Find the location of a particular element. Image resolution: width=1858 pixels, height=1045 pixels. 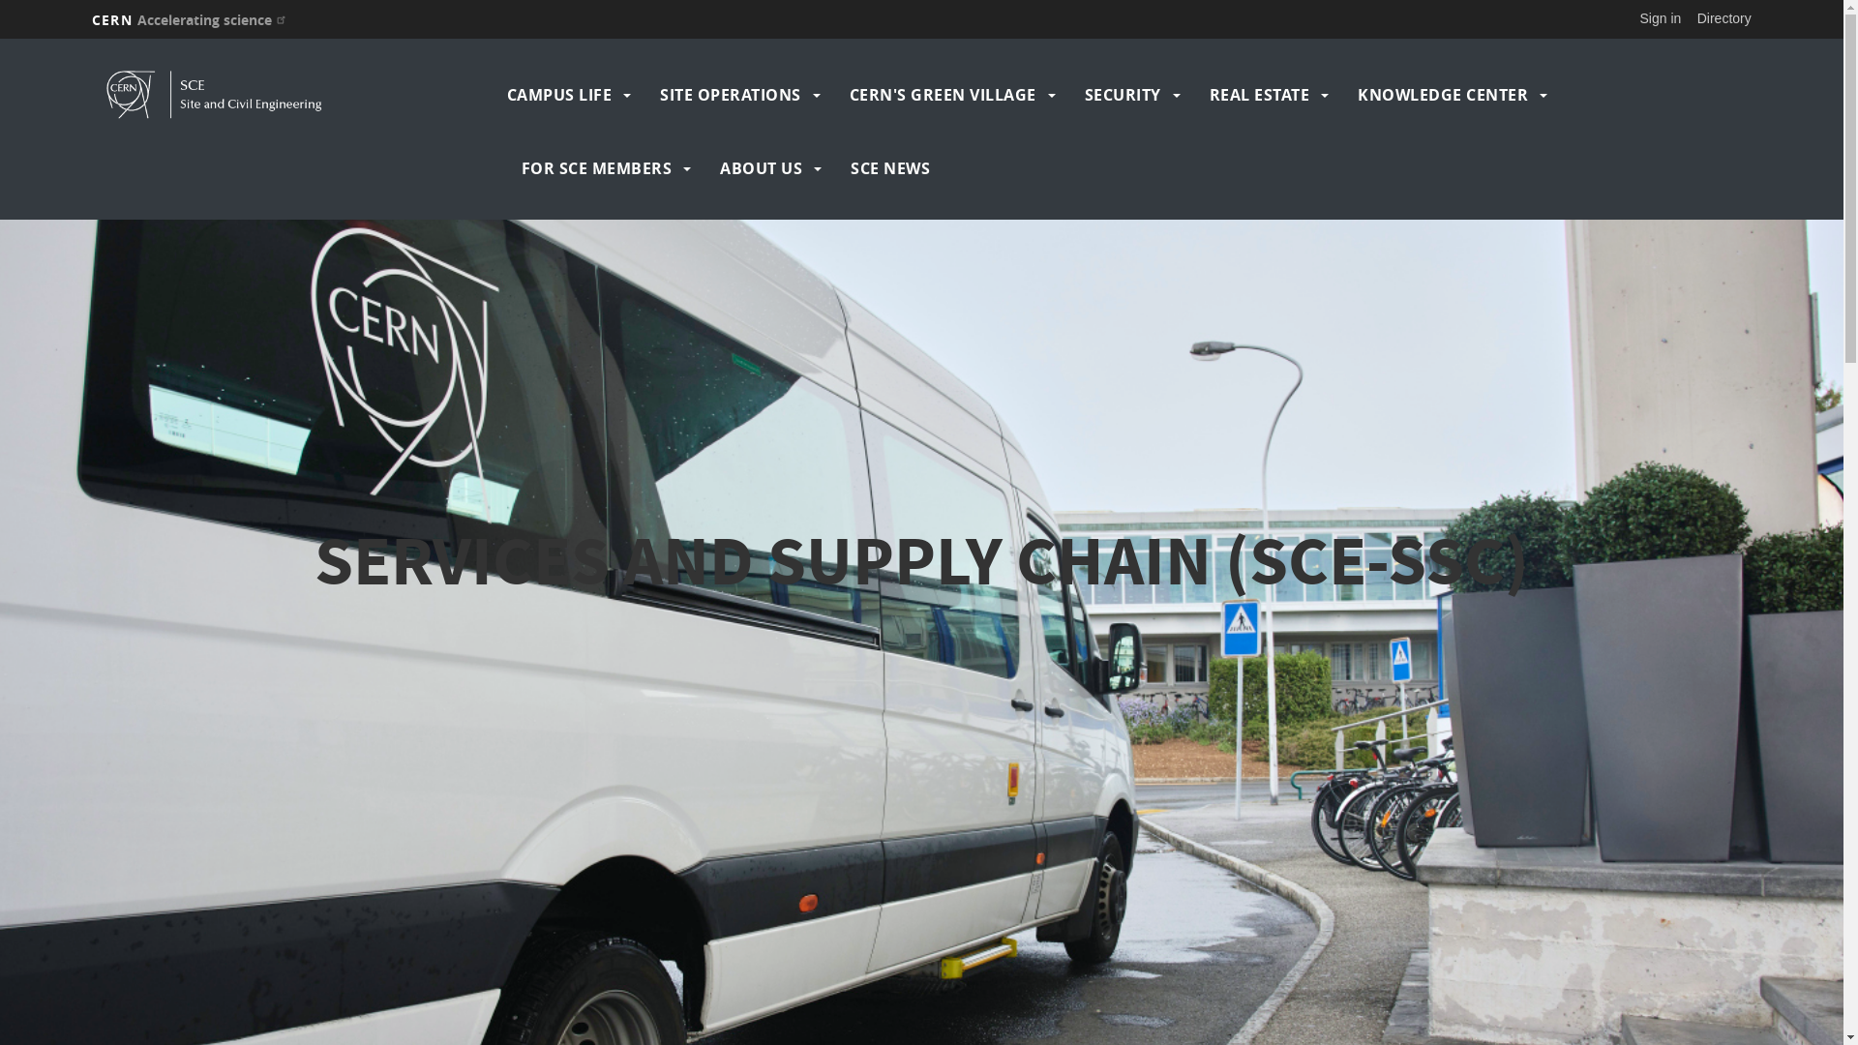

CERN'S GREEN VILLAGE is located at coordinates (943, 95).